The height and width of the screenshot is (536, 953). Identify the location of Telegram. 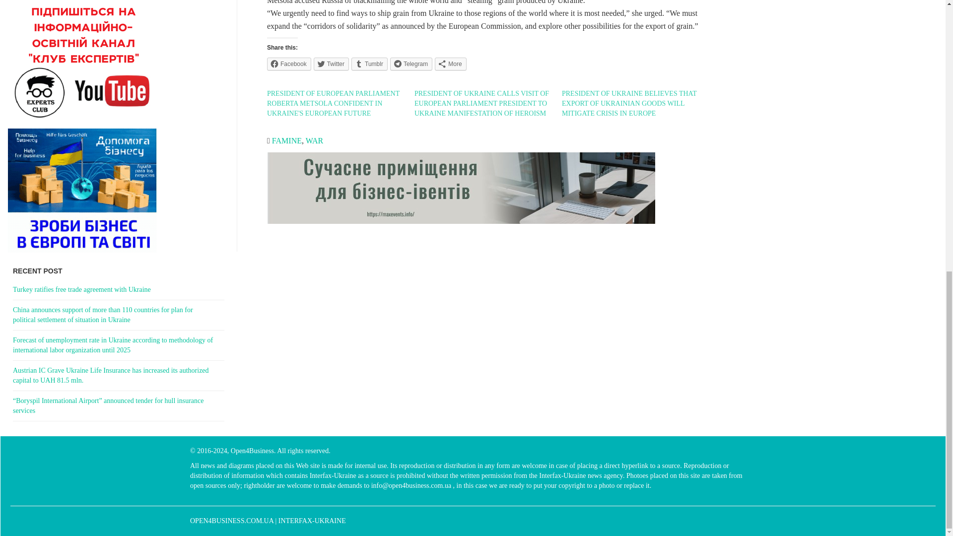
(411, 64).